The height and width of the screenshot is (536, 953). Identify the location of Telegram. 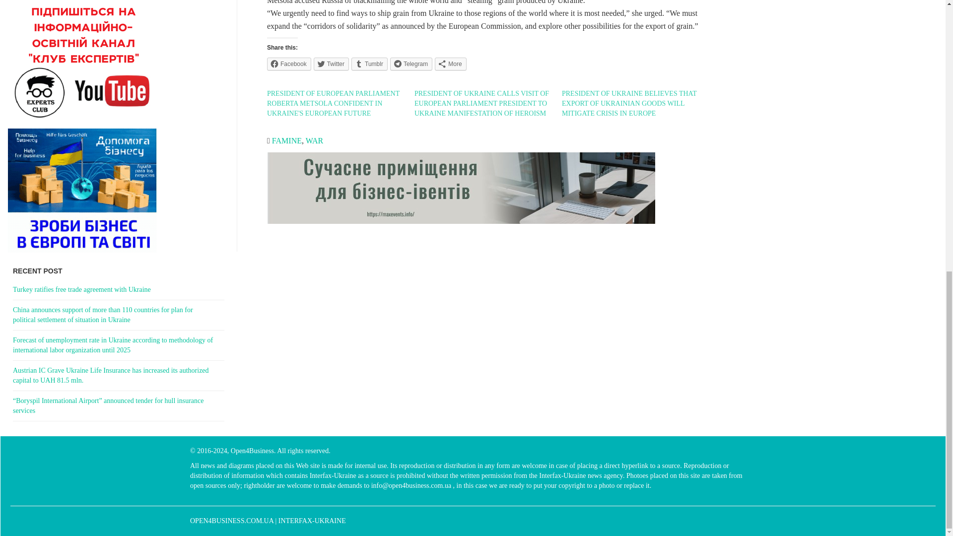
(411, 64).